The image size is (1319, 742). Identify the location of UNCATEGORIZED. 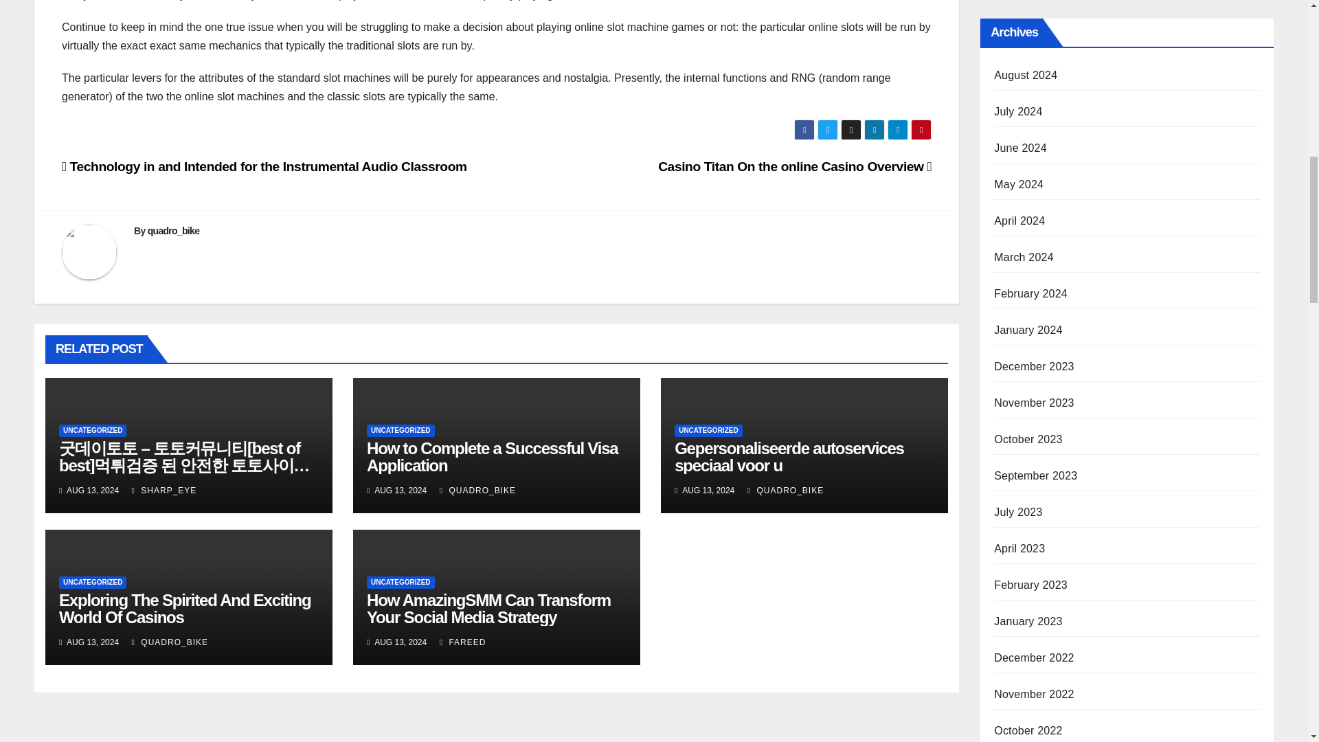
(400, 583).